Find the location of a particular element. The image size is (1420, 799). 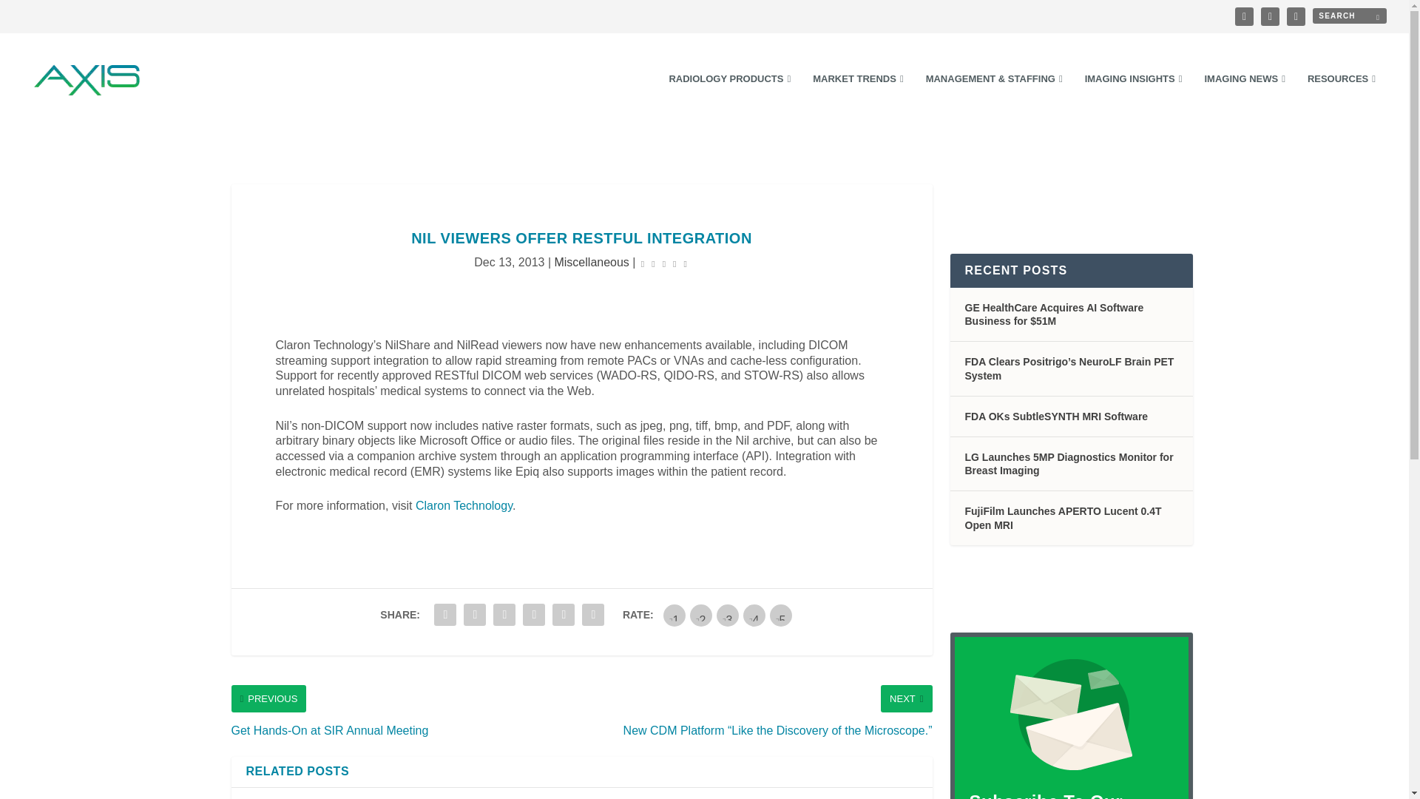

regular is located at coordinates (728, 615).